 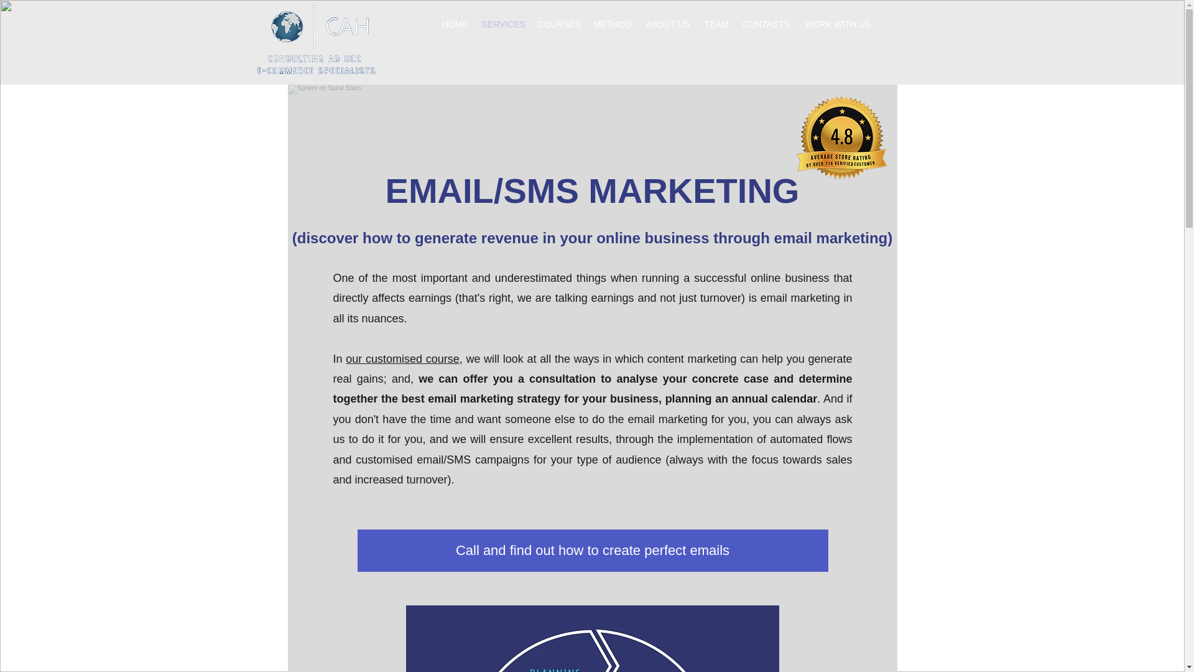 I want to click on CONTACTS, so click(x=766, y=24).